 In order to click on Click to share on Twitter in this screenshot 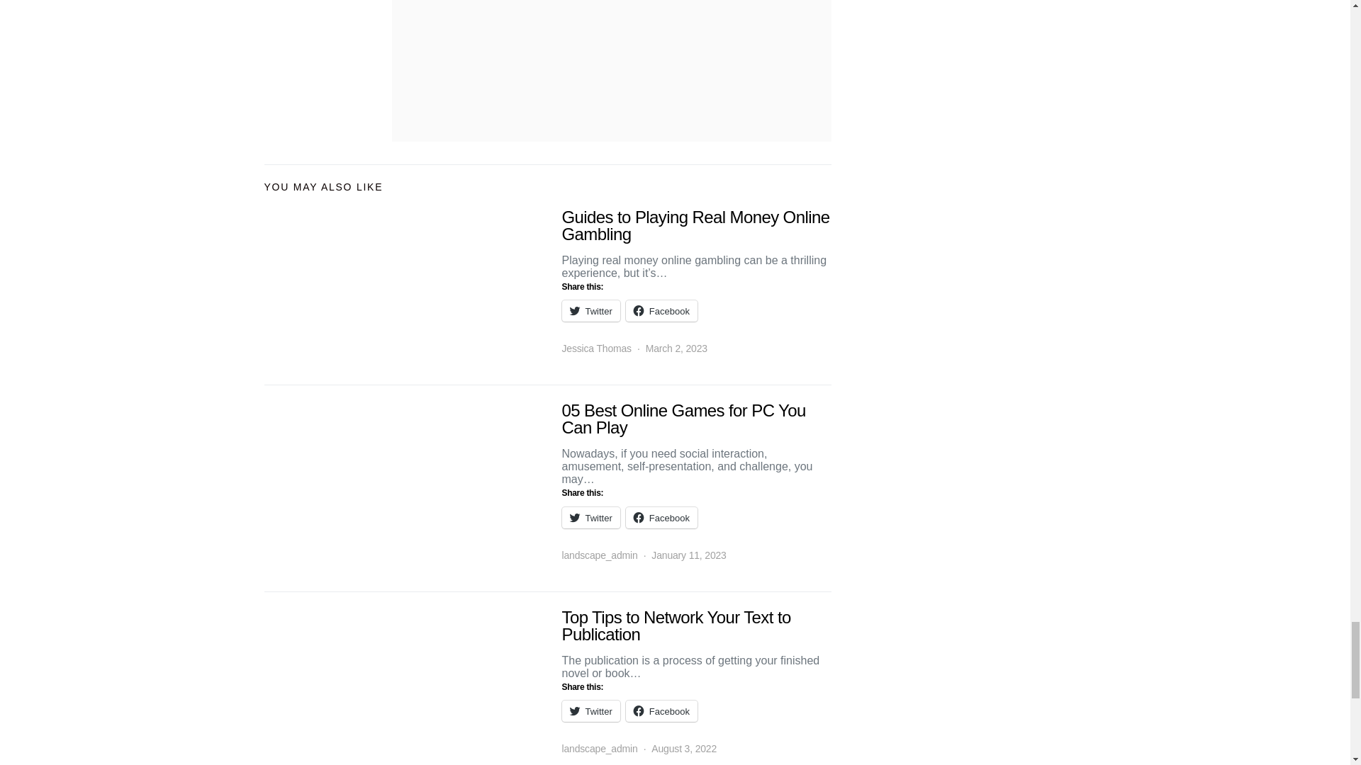, I will do `click(590, 711)`.